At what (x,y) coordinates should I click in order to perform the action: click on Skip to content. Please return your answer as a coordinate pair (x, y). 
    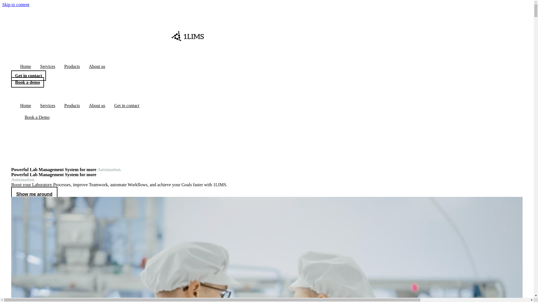
    Looking at the image, I should click on (16, 4).